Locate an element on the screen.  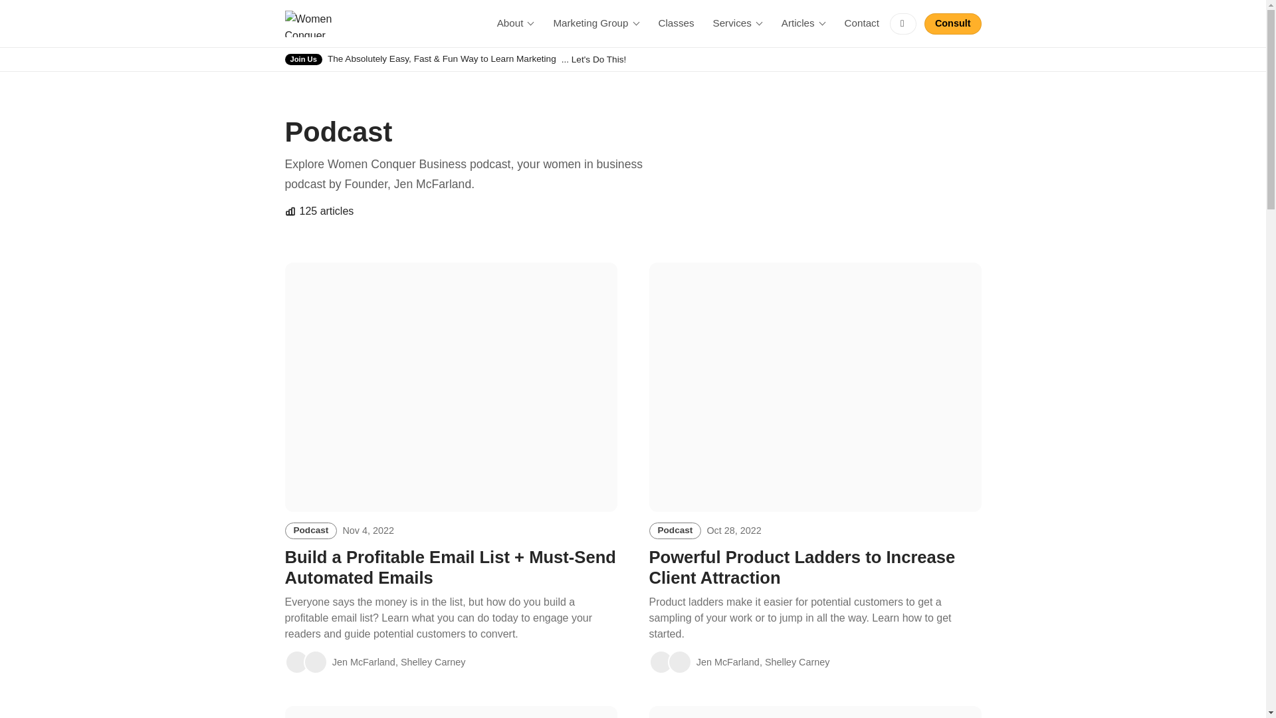
Contact is located at coordinates (803, 24).